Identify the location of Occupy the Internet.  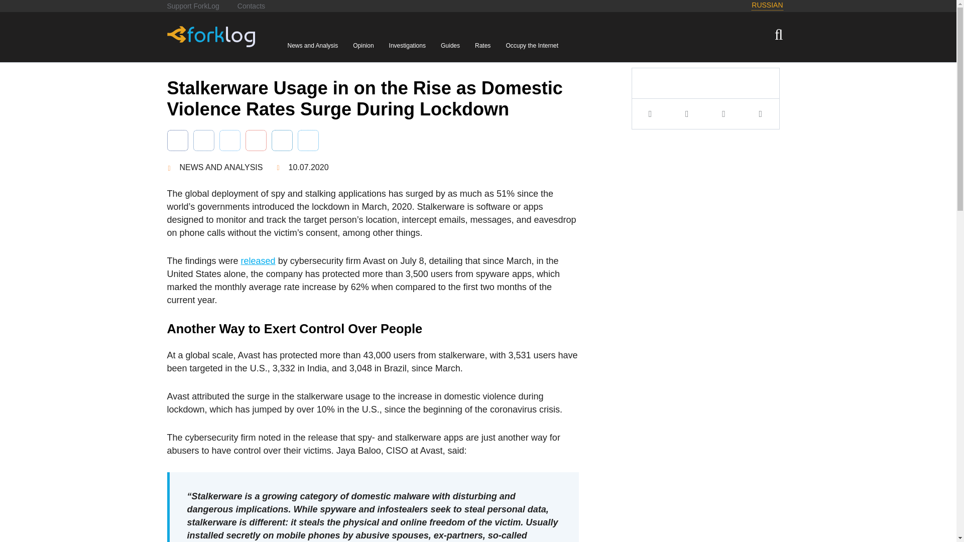
(531, 38).